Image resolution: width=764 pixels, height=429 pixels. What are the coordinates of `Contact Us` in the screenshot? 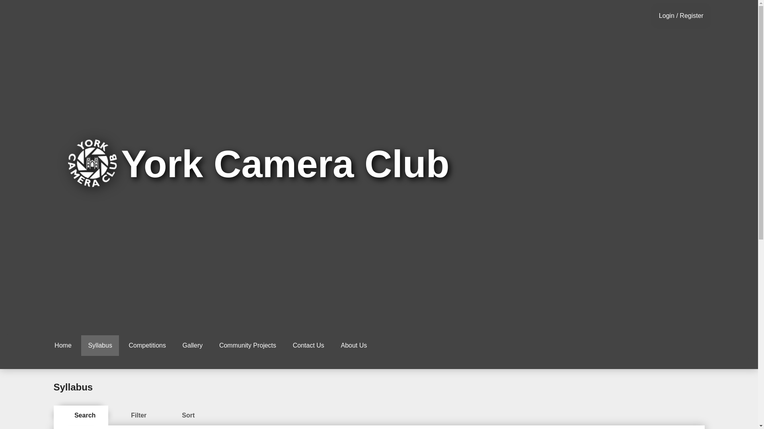 It's located at (308, 346).